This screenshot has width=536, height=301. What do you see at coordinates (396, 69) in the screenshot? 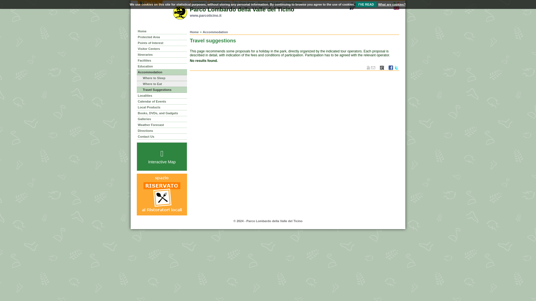
I see `Share this page on Twitter` at bounding box center [396, 69].